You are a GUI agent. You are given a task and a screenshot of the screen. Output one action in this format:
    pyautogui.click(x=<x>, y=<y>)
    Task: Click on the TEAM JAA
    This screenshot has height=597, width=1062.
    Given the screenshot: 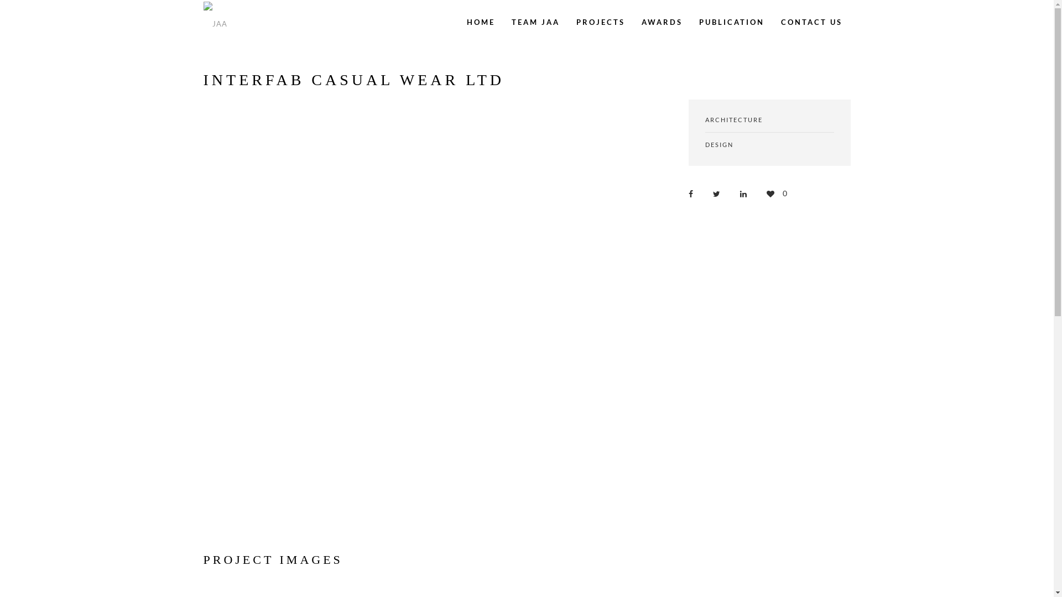 What is the action you would take?
    pyautogui.click(x=535, y=22)
    